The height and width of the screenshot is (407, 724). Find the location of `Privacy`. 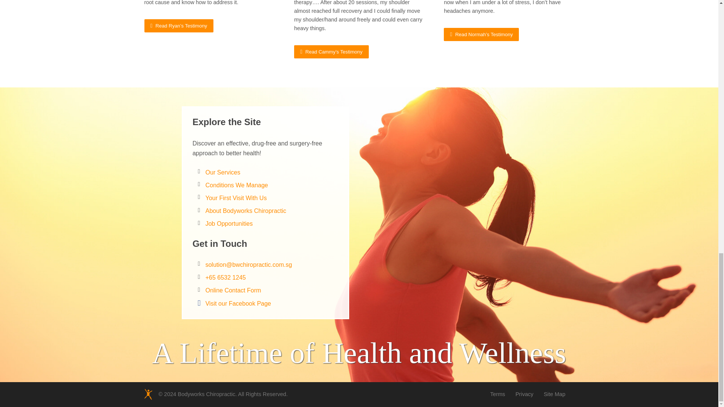

Privacy is located at coordinates (525, 394).